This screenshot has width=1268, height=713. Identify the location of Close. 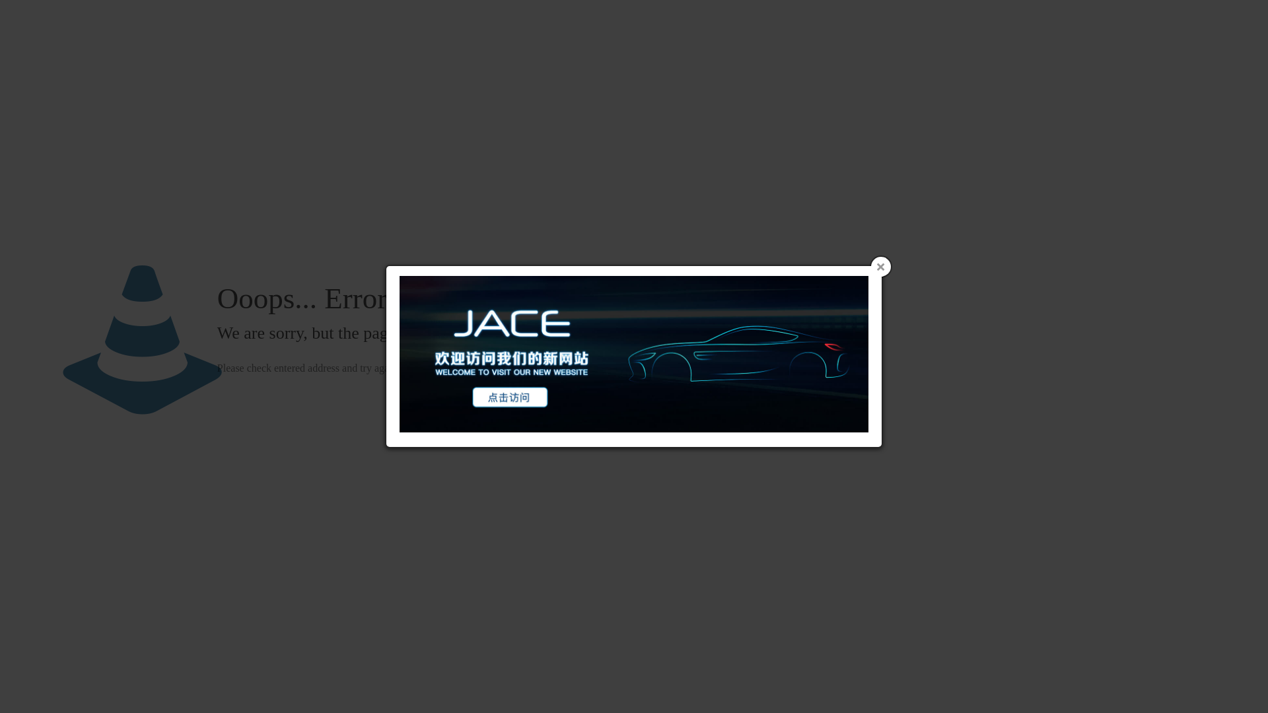
(881, 267).